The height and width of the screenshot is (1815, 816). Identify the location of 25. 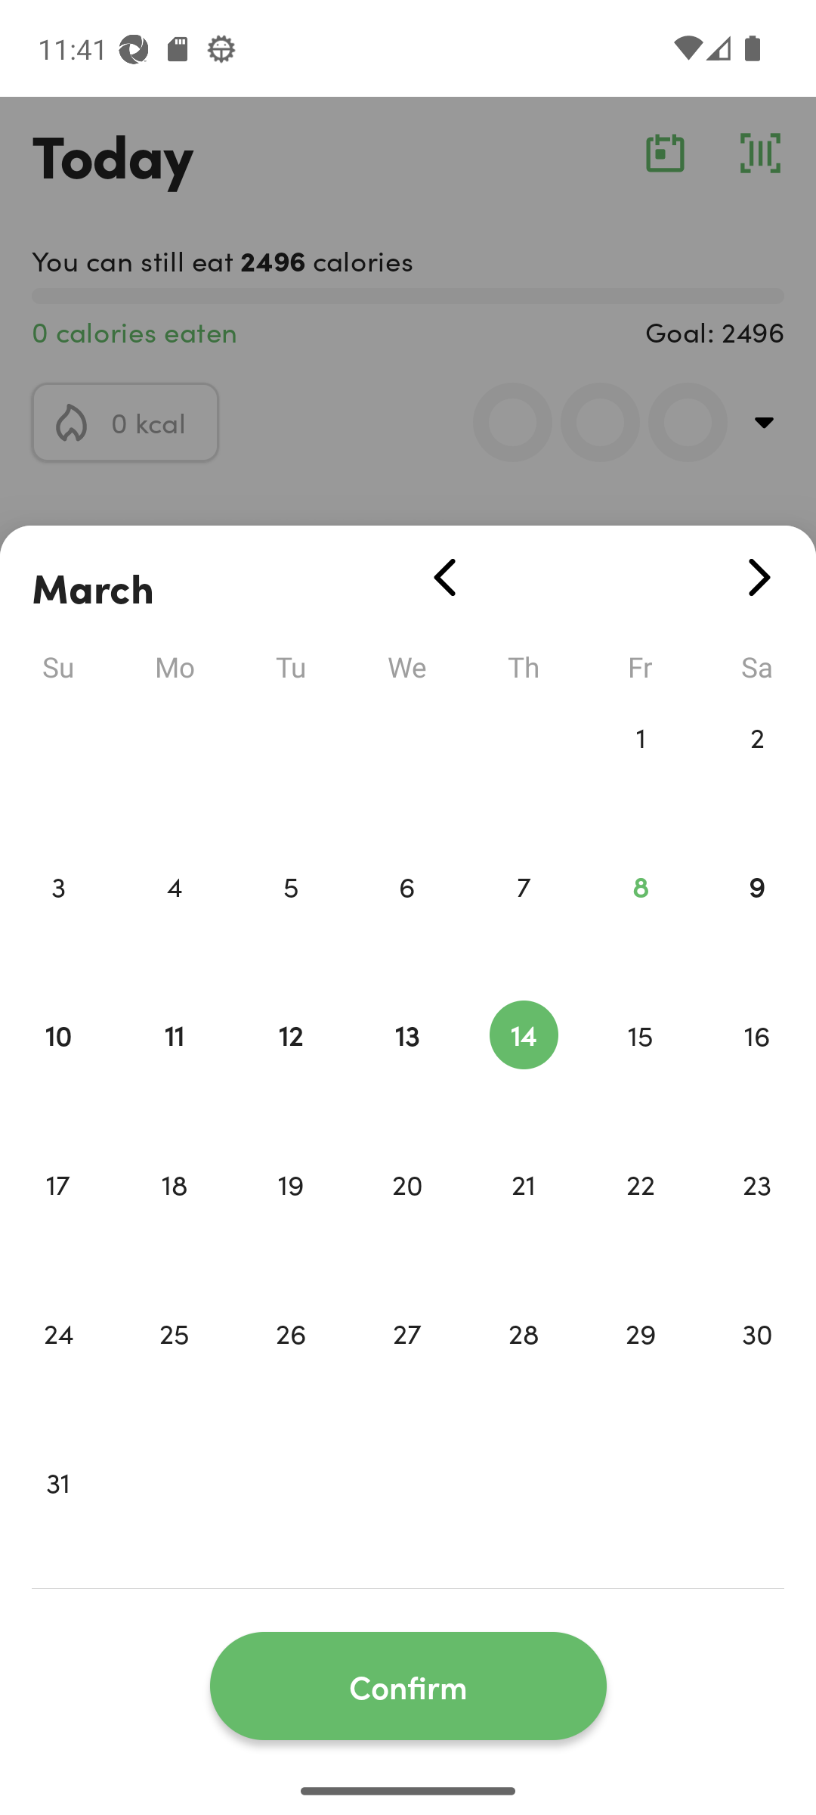
(174, 1364).